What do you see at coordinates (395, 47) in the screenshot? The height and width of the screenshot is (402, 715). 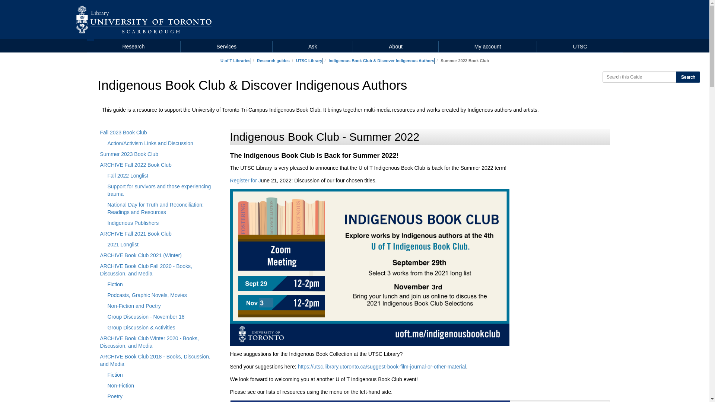 I see `About` at bounding box center [395, 47].